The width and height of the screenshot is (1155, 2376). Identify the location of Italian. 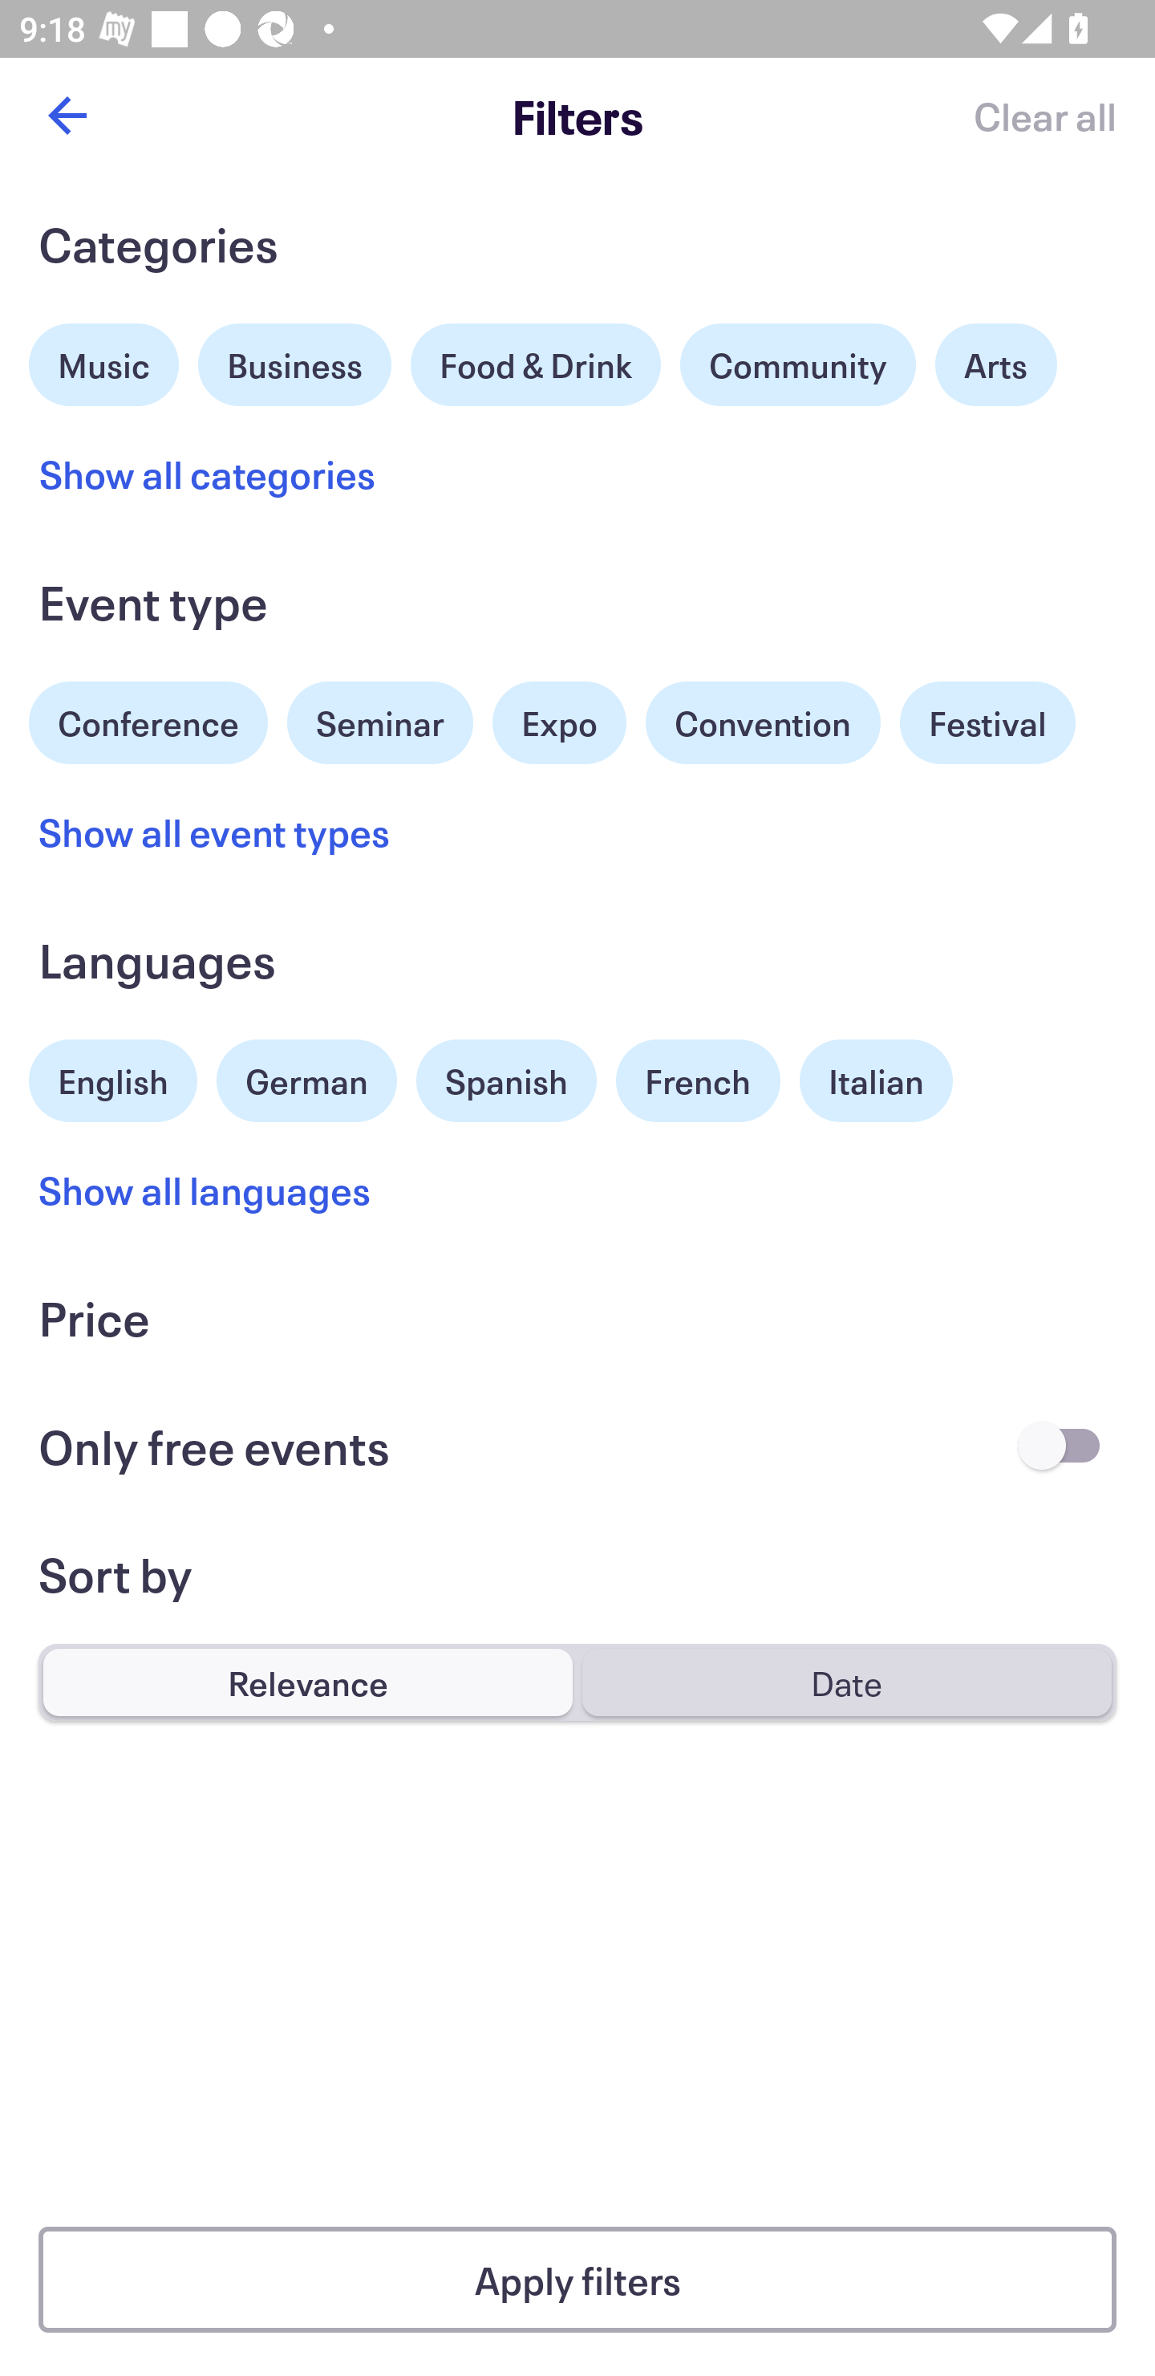
(876, 1080).